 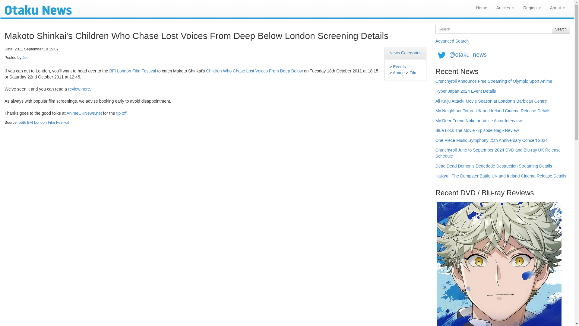 I want to click on BFI London Film Festival, so click(x=132, y=71).